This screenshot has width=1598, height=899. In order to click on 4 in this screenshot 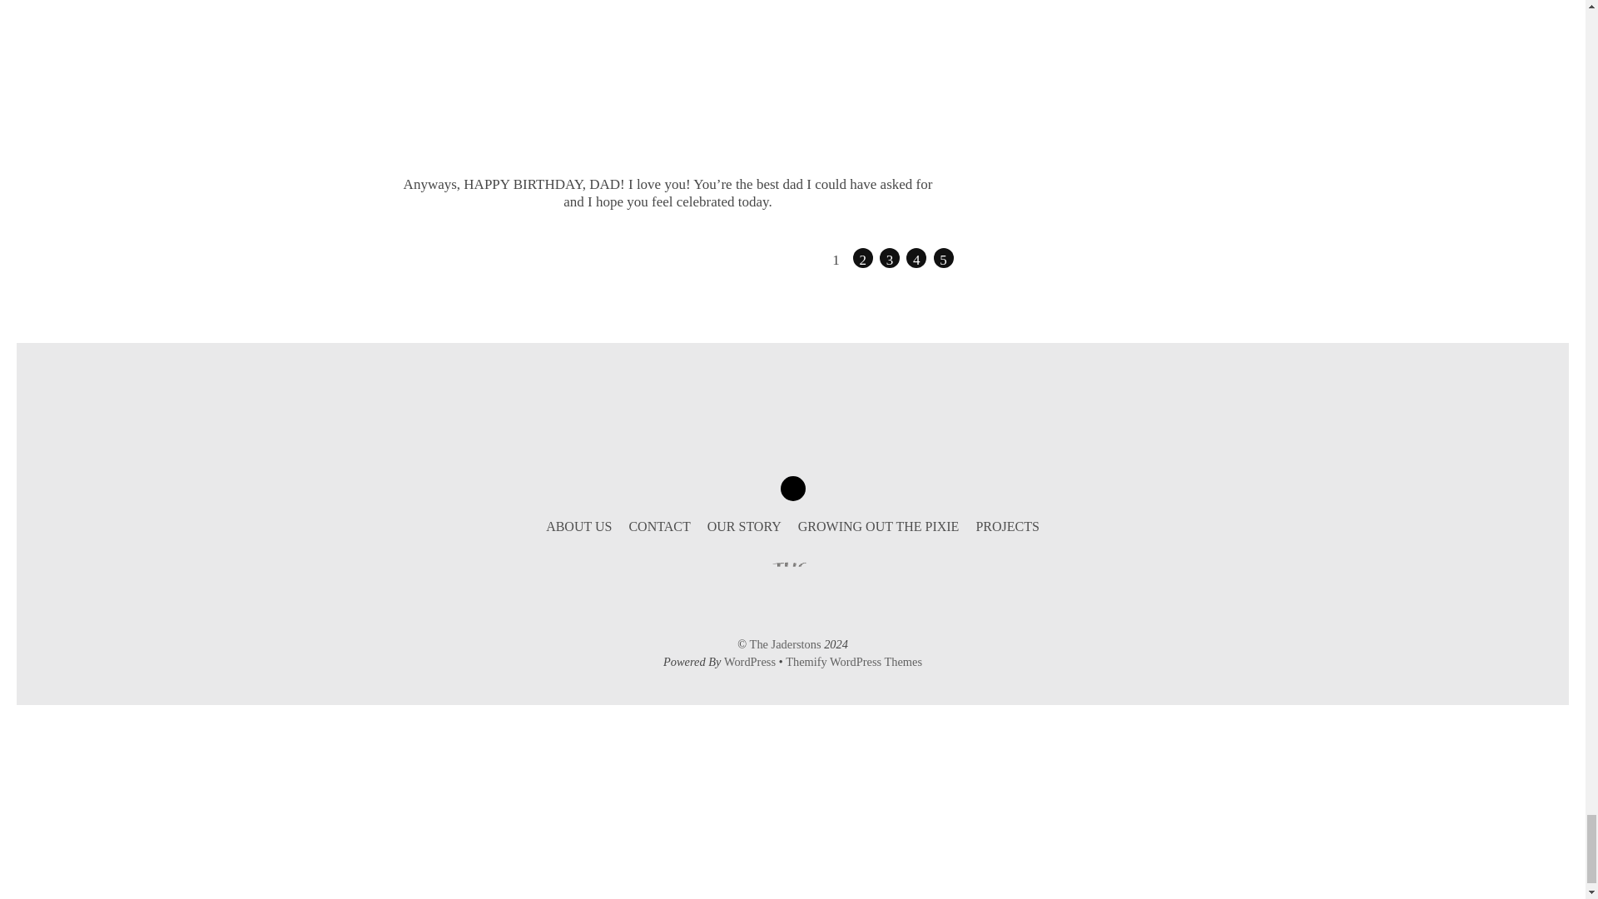, I will do `click(916, 258)`.